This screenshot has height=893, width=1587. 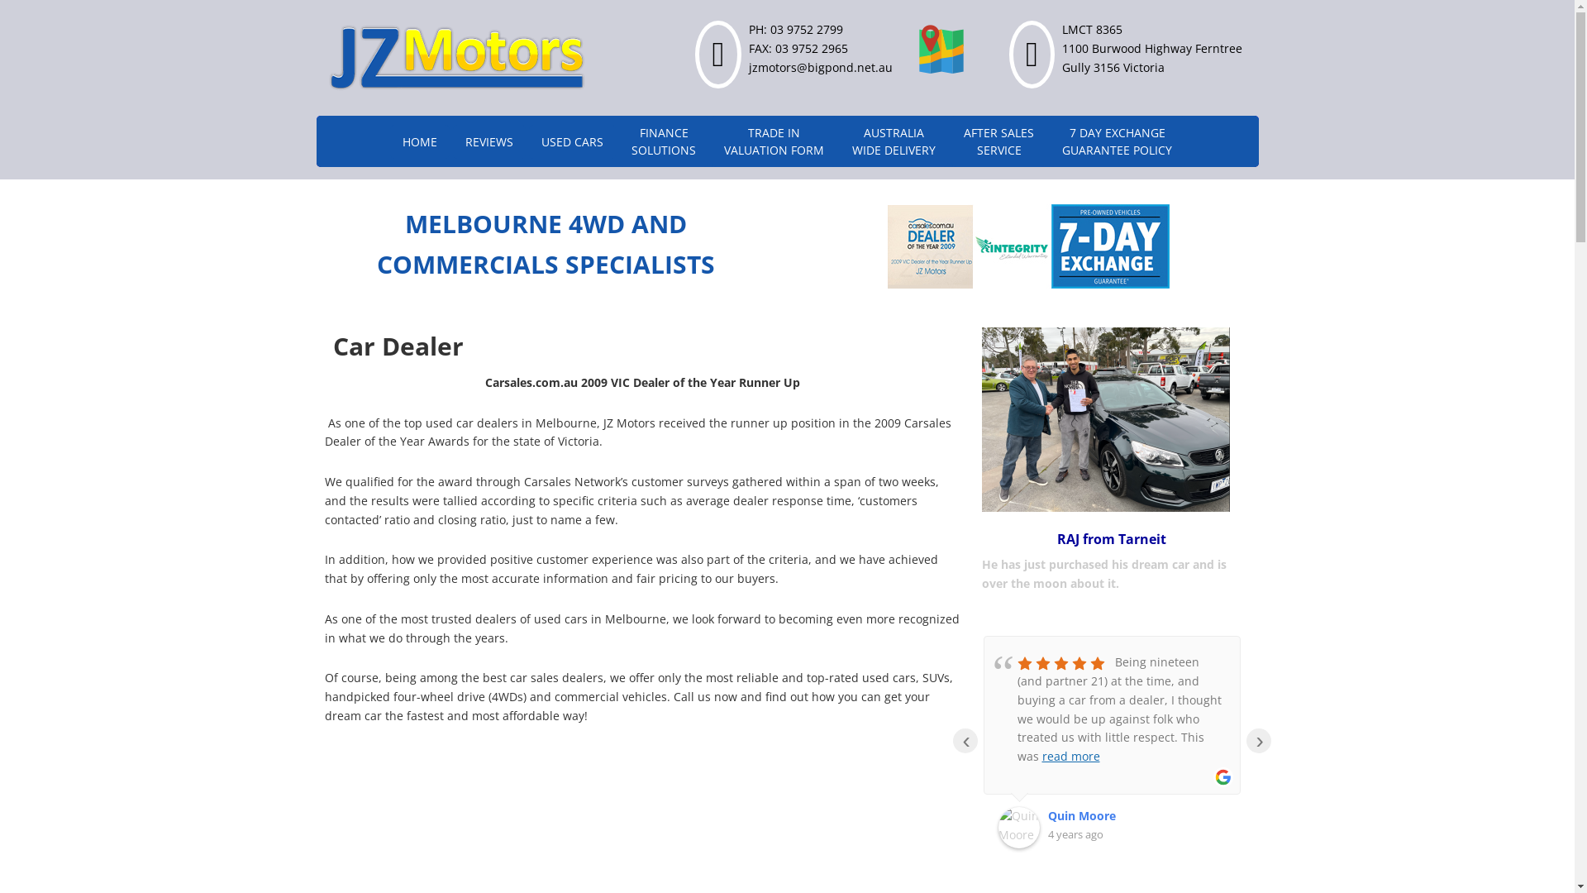 What do you see at coordinates (774, 141) in the screenshot?
I see `TRADE IN
VALUATION FORM` at bounding box center [774, 141].